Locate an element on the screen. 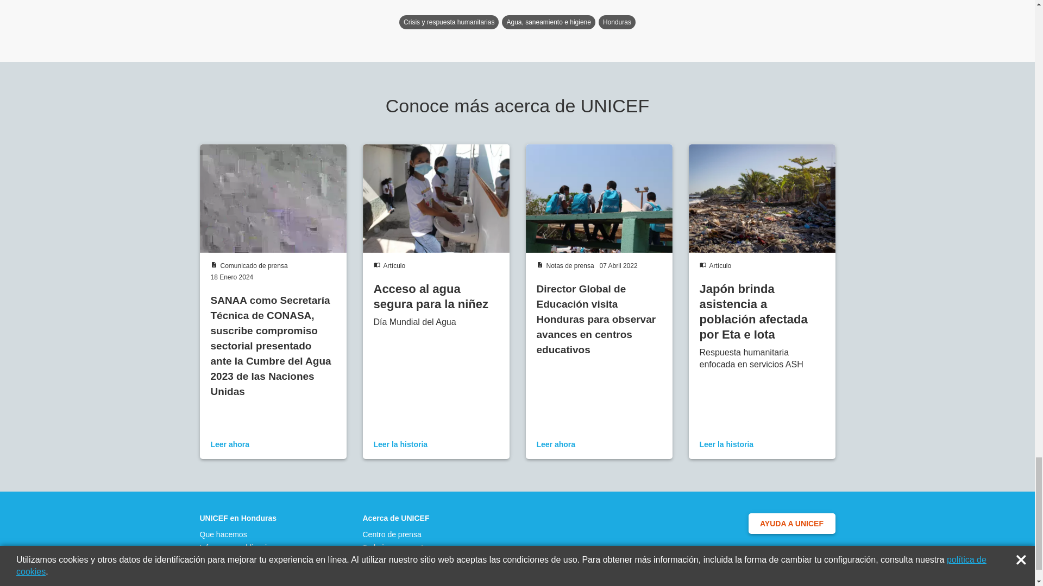 The width and height of the screenshot is (1043, 586). Que hacemos is located at coordinates (242, 585).